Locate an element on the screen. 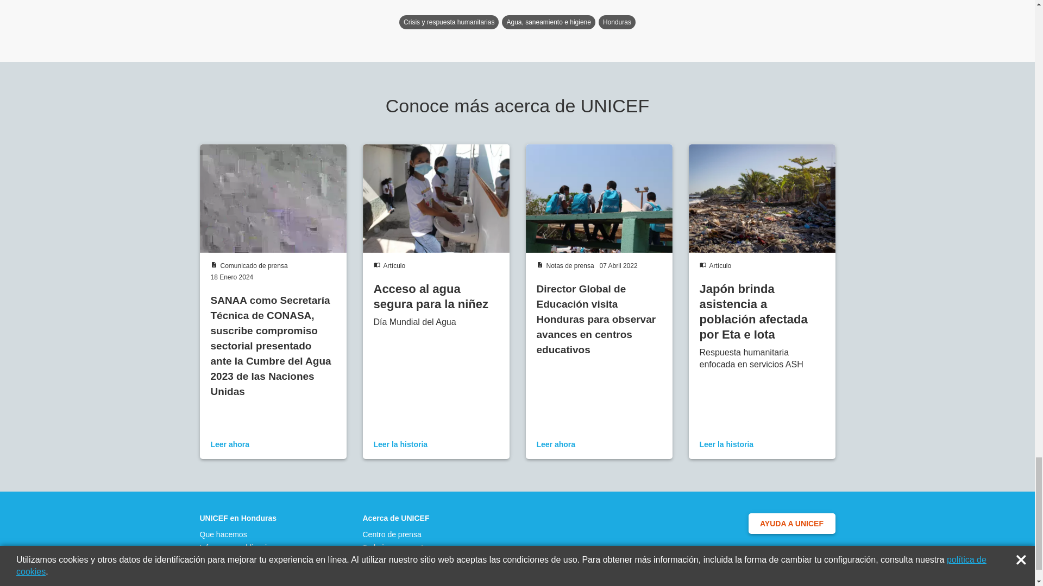 The width and height of the screenshot is (1043, 586). Que hacemos is located at coordinates (242, 585).